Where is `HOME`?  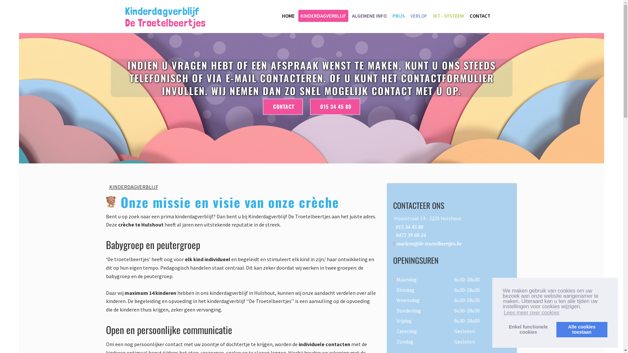 HOME is located at coordinates (288, 16).